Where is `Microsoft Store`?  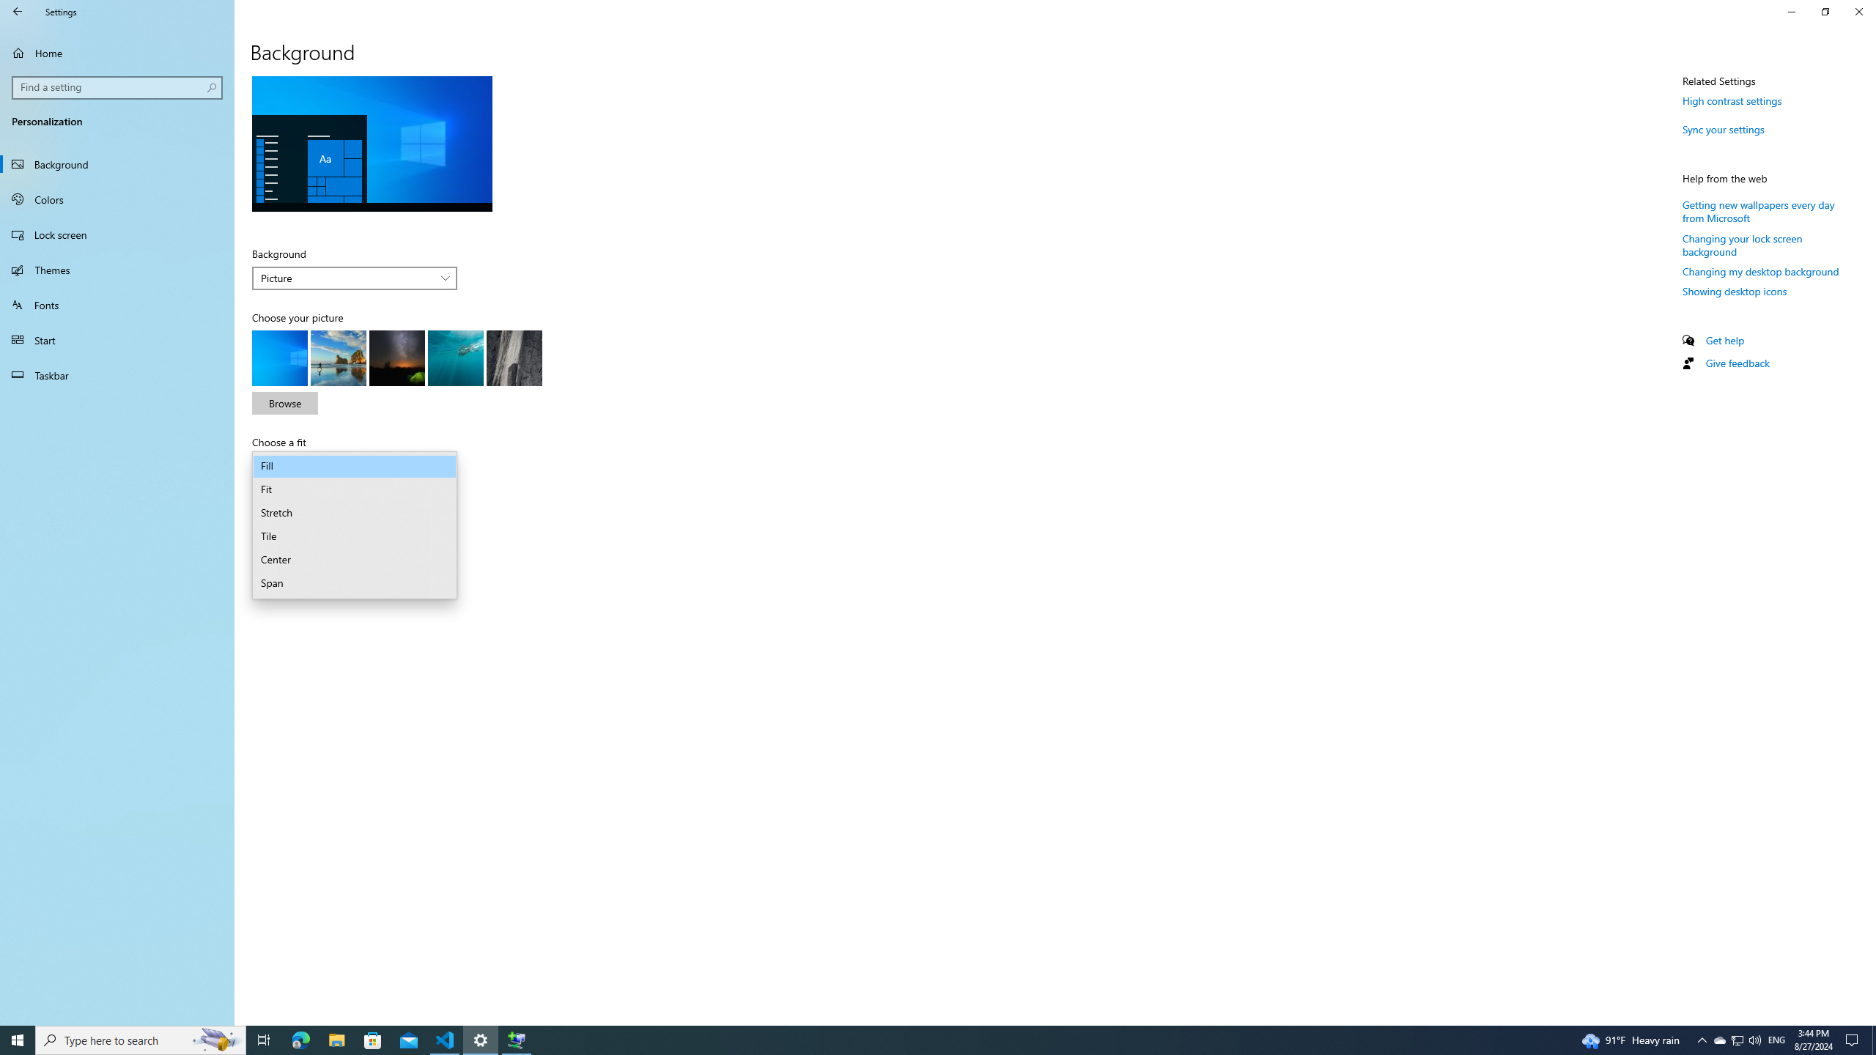
Microsoft Store is located at coordinates (373, 1040).